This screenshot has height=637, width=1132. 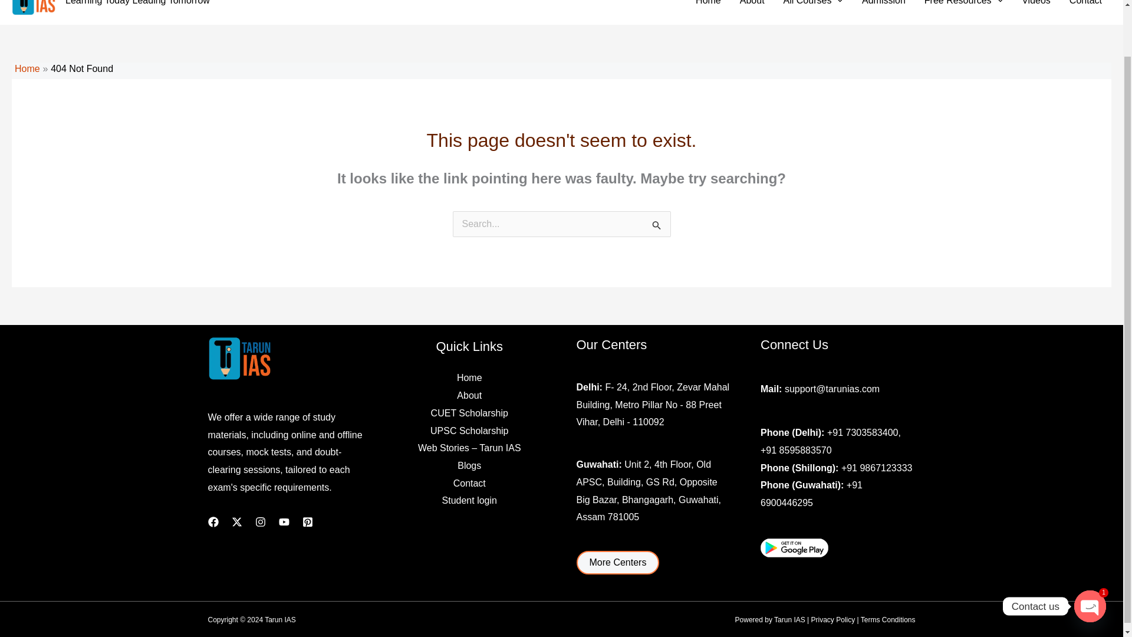 I want to click on Contact, so click(x=1085, y=5).